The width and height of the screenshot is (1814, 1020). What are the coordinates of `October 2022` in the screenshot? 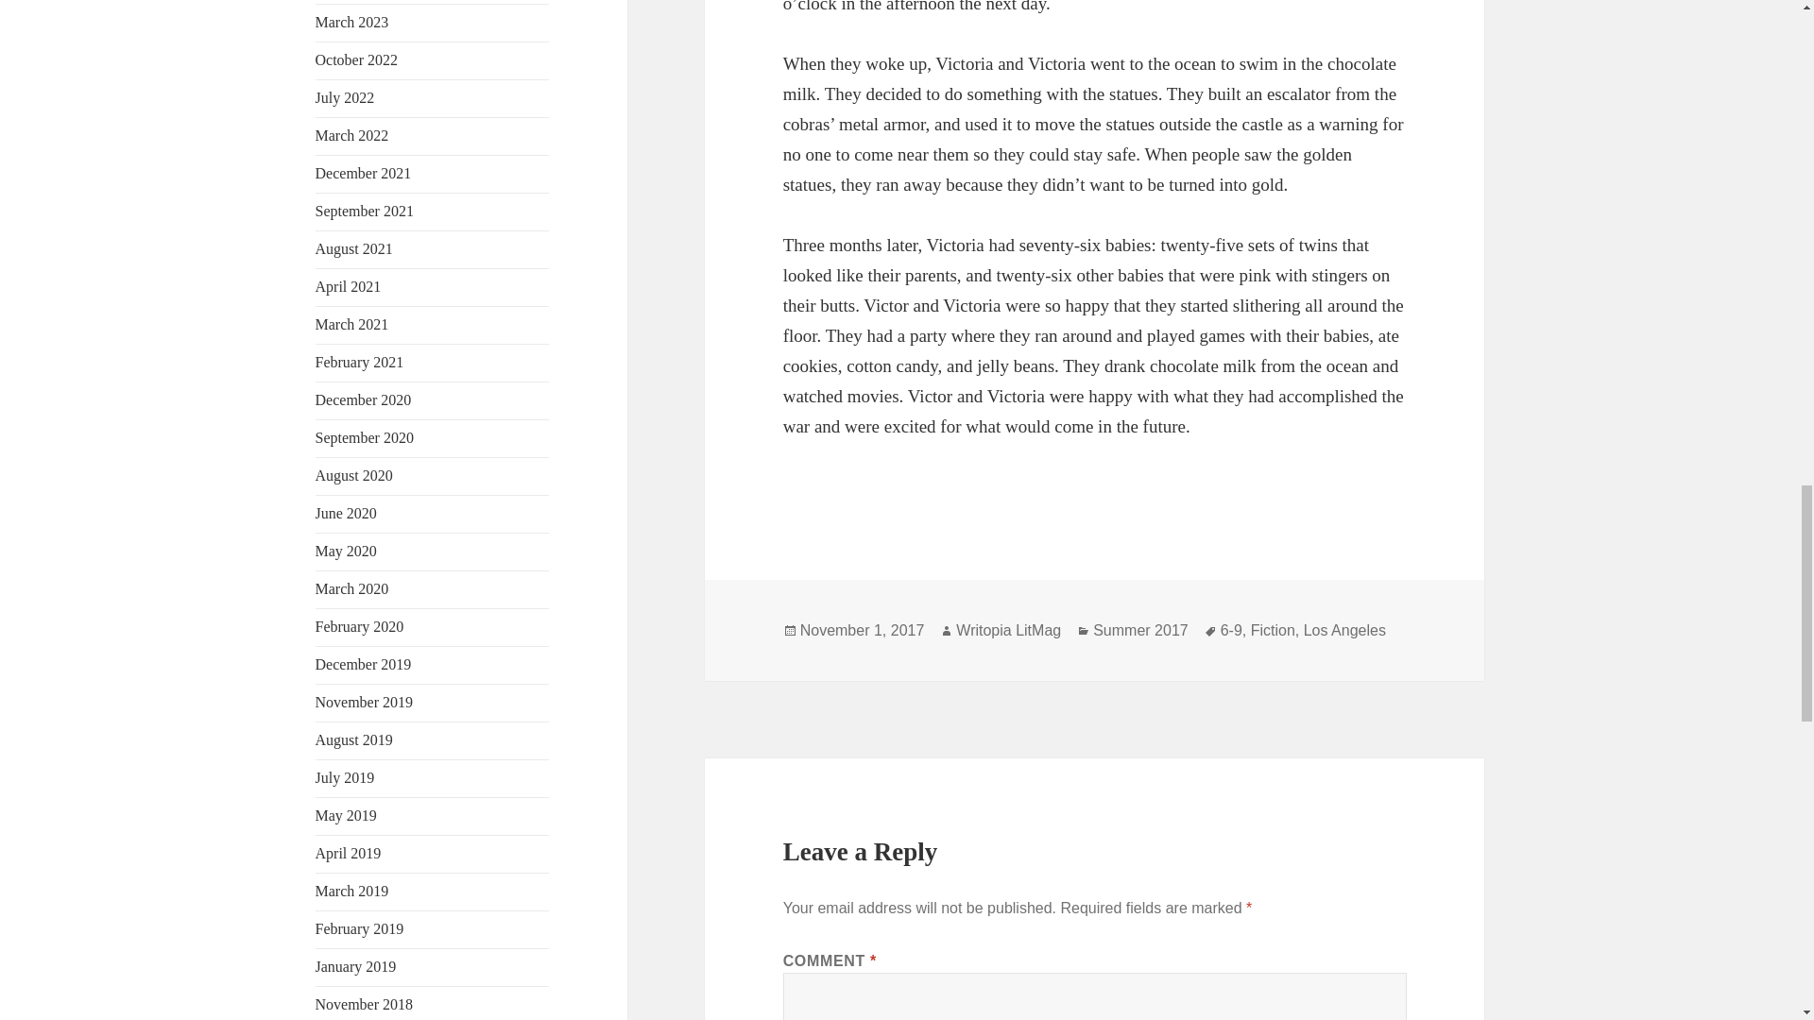 It's located at (357, 60).